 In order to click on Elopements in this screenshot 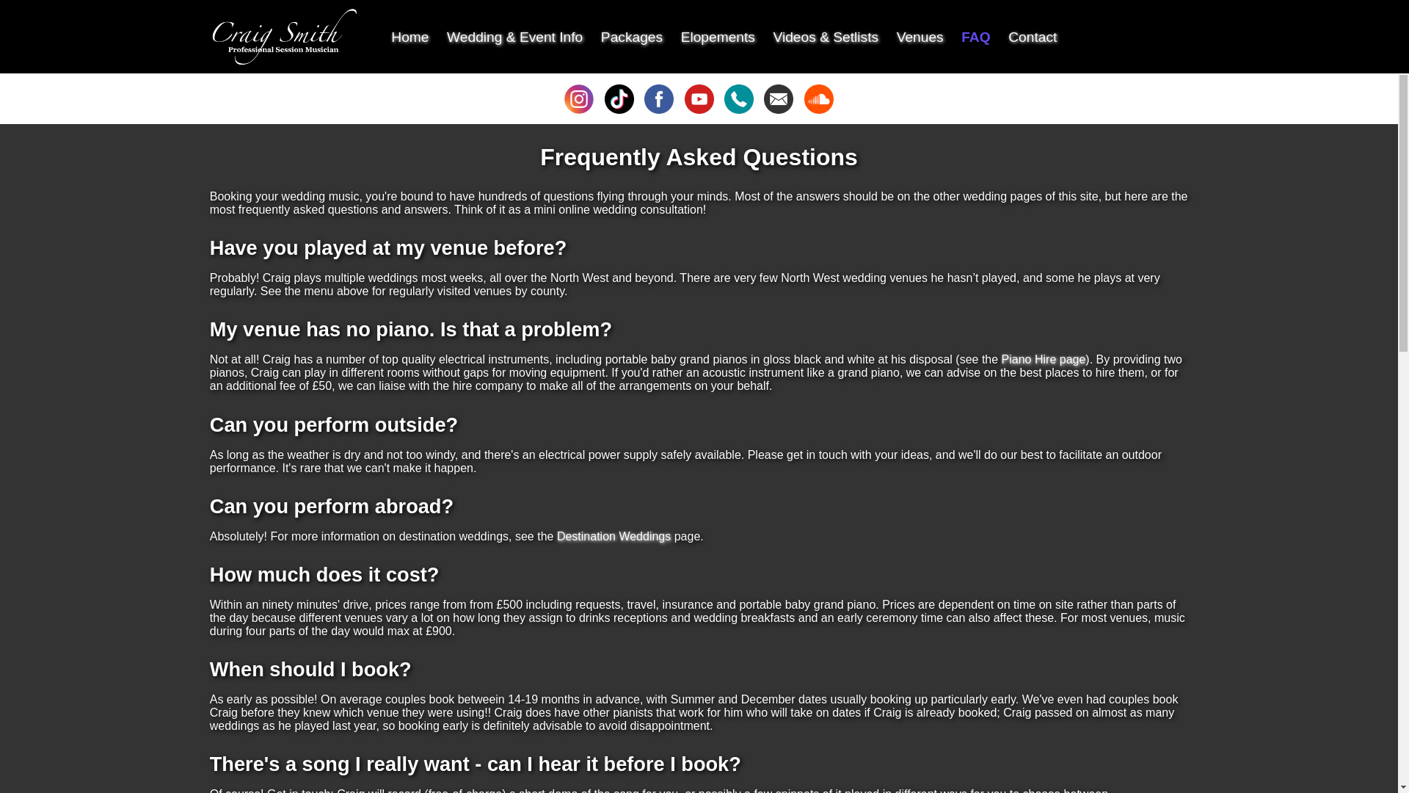, I will do `click(718, 37)`.